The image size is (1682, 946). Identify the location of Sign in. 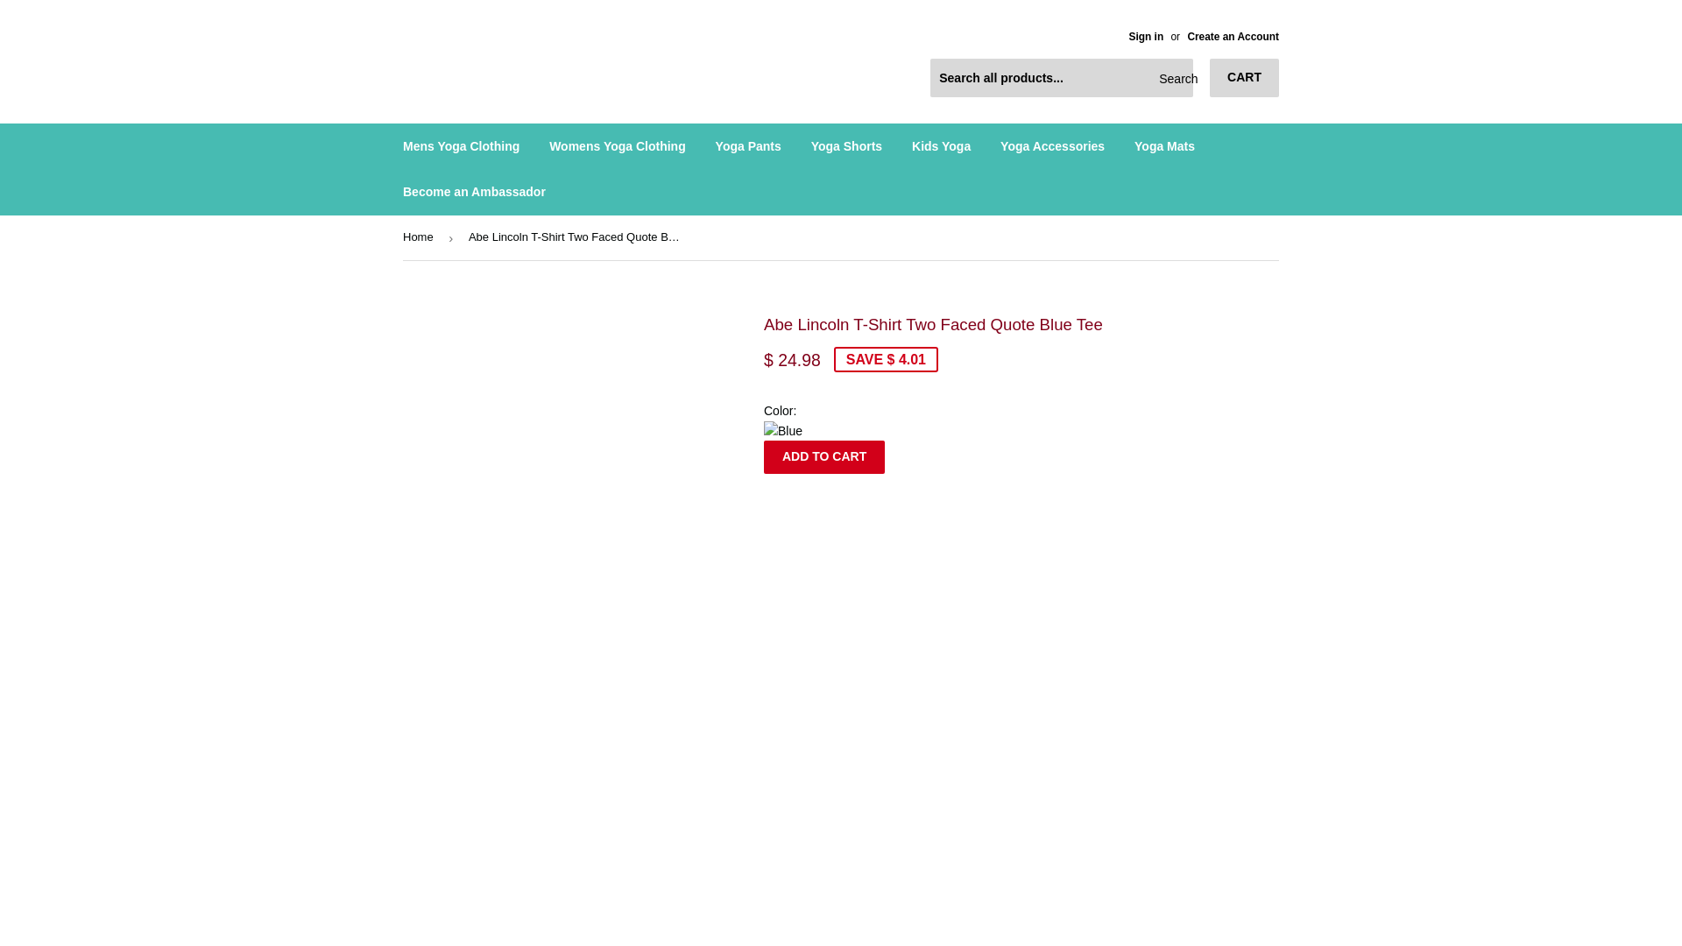
(1146, 36).